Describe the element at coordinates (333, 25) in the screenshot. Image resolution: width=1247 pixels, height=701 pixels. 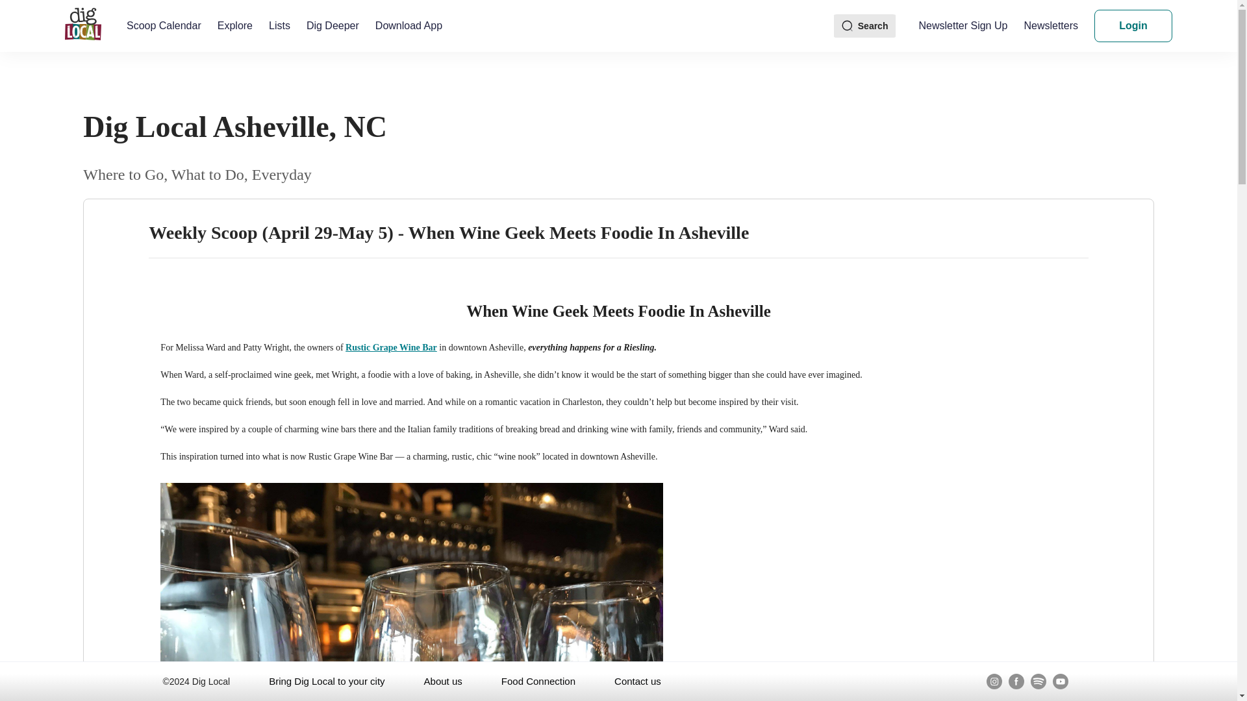
I see `Dig Deeper` at that location.